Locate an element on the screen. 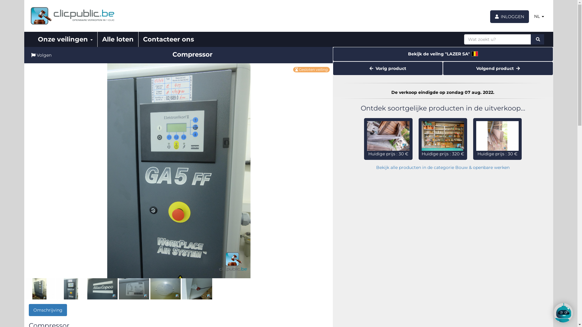  Onze veilingen is located at coordinates (65, 39).